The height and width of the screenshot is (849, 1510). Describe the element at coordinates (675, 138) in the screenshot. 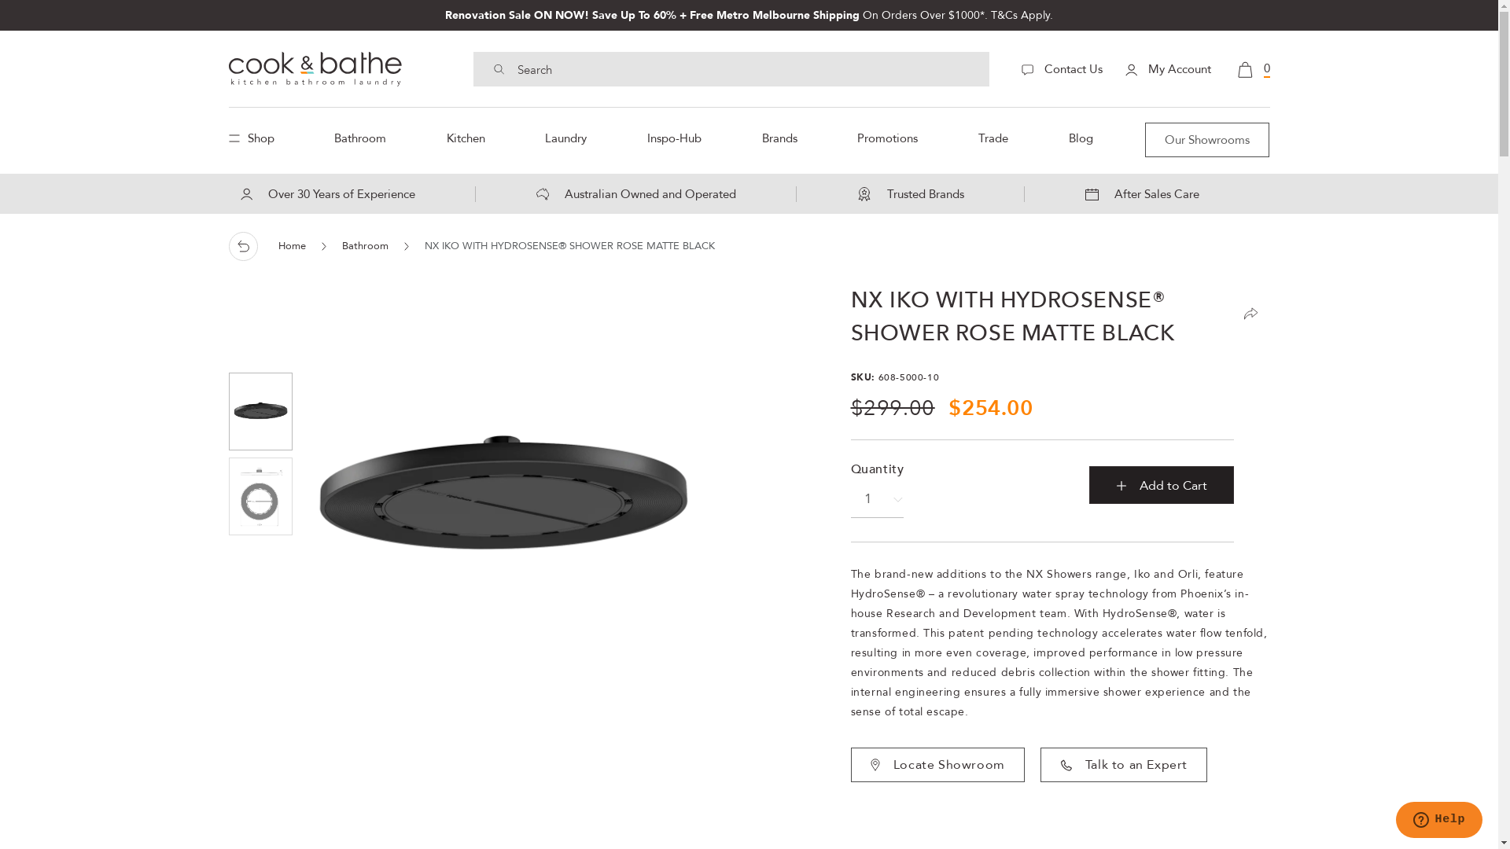

I see `Inspo-Hub` at that location.